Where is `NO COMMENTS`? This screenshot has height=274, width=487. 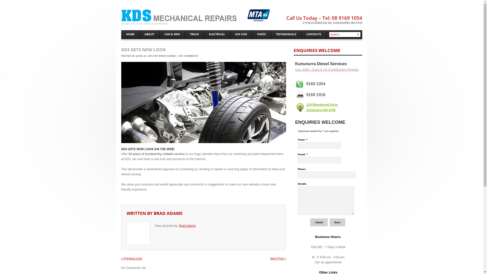
NO COMMENTS is located at coordinates (188, 56).